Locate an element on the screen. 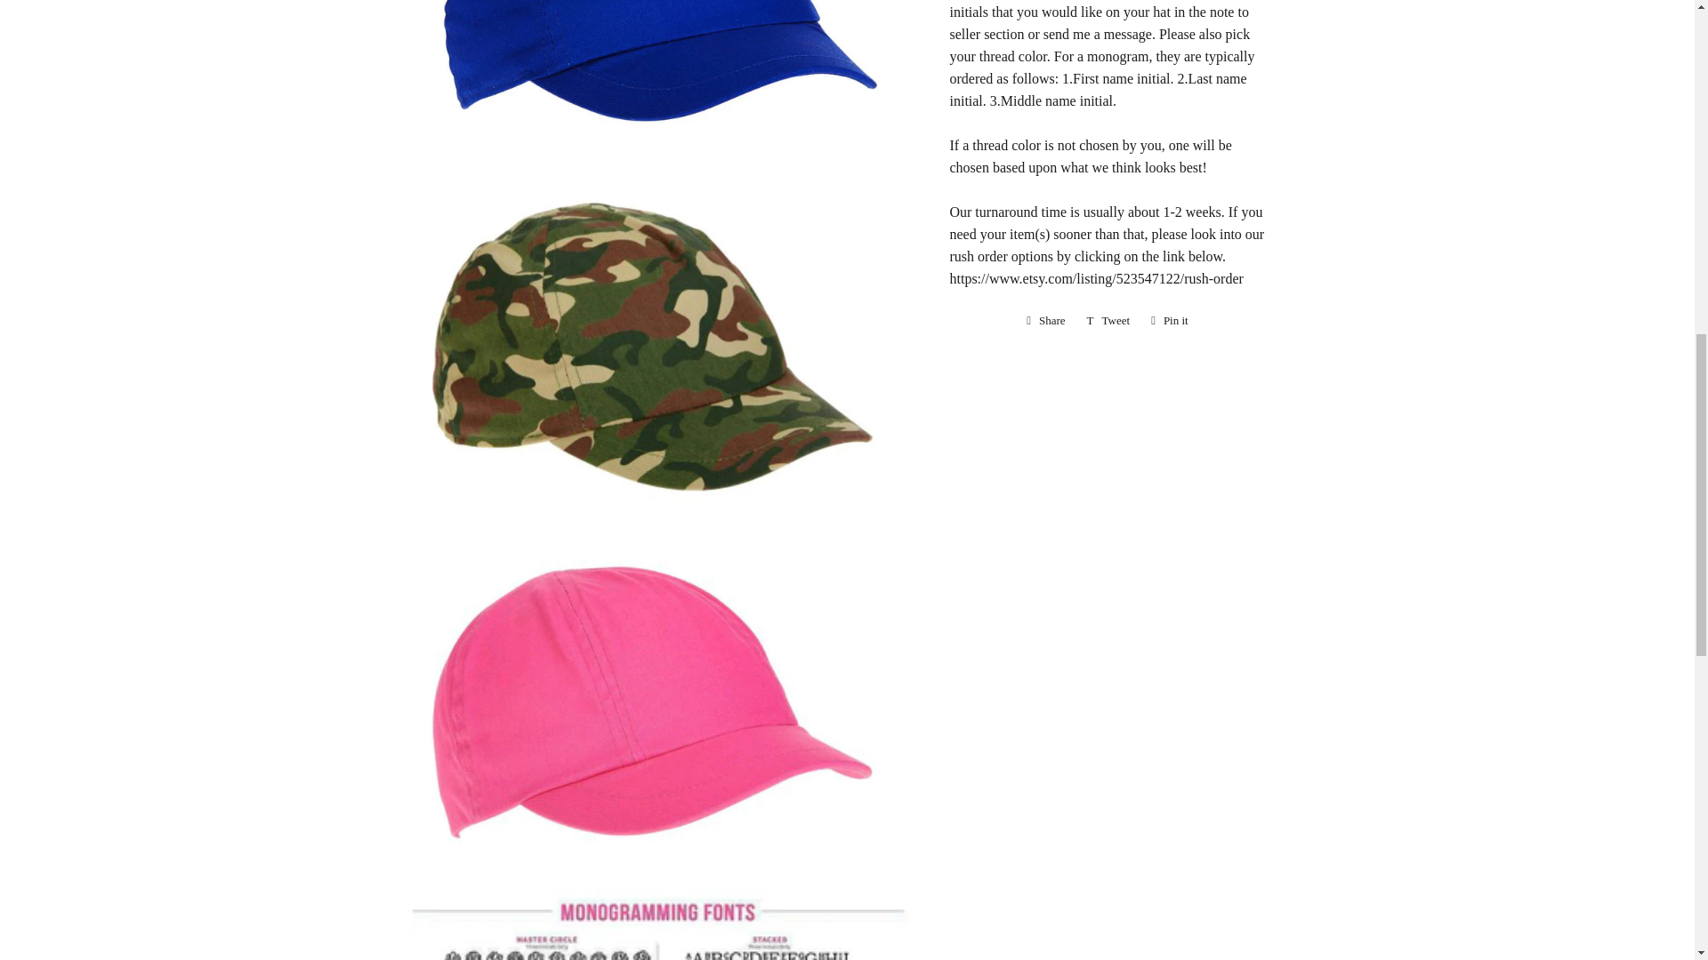  Tweet on Twitter is located at coordinates (1108, 320).